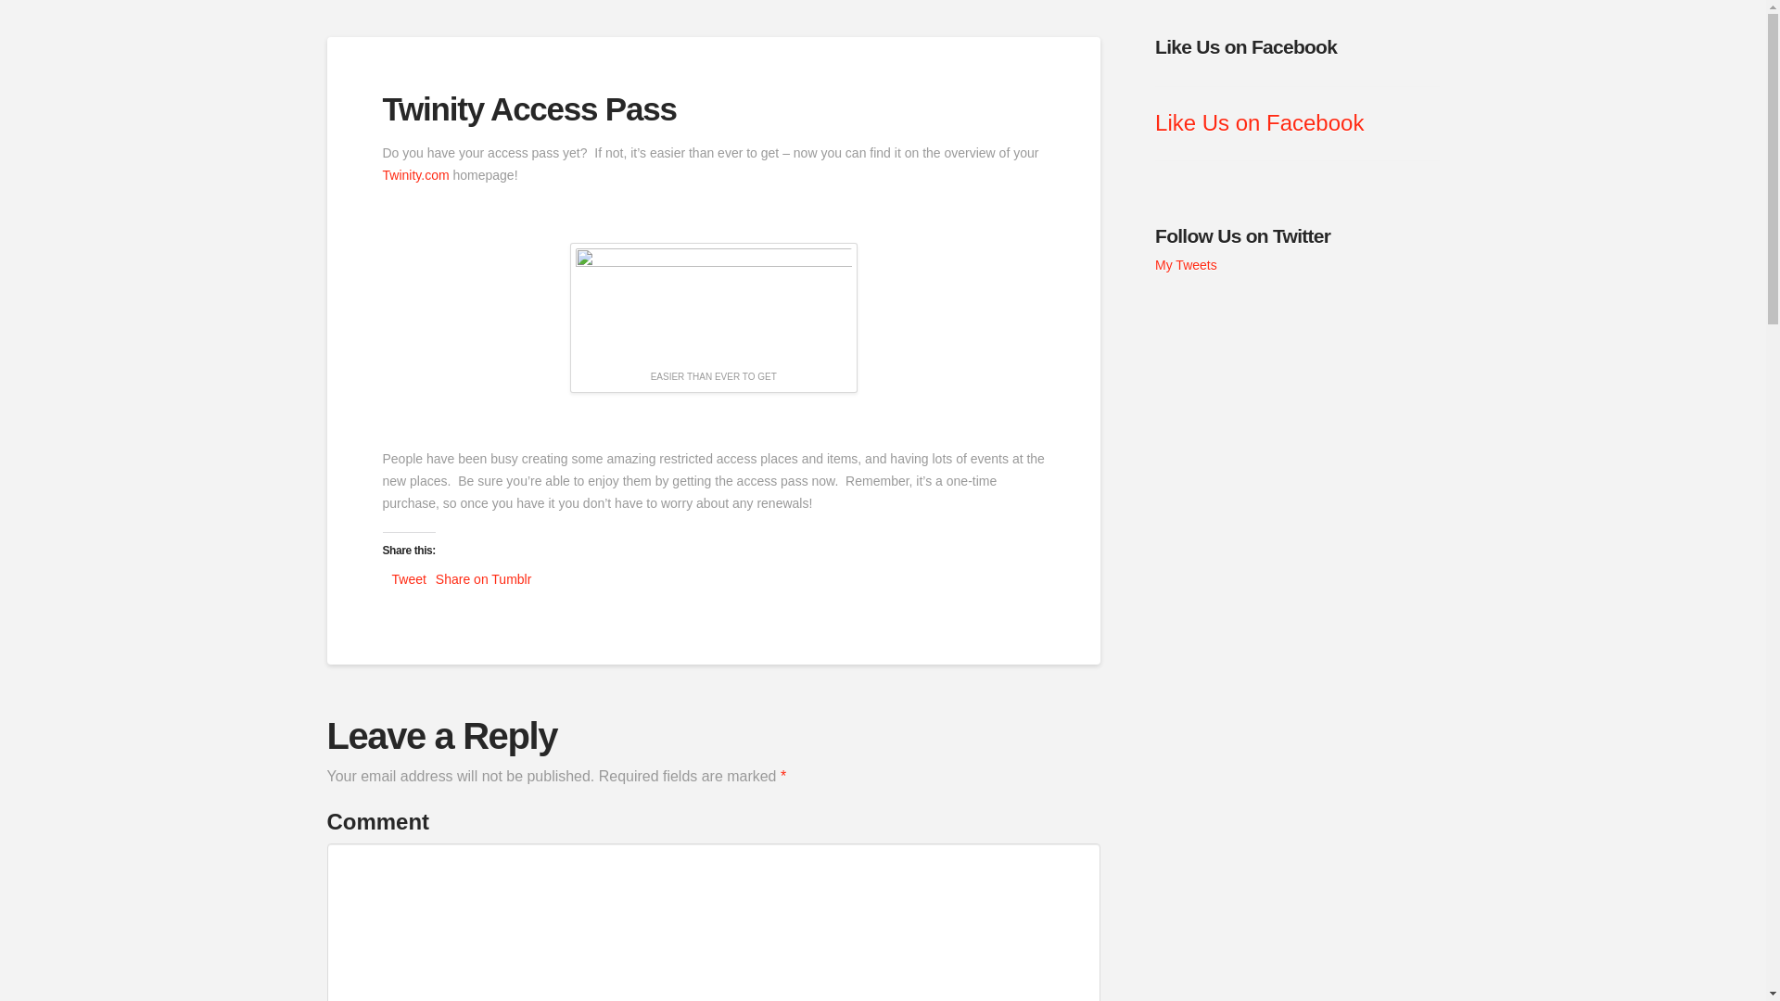 The width and height of the screenshot is (1780, 1001). What do you see at coordinates (408, 578) in the screenshot?
I see `Tweet` at bounding box center [408, 578].